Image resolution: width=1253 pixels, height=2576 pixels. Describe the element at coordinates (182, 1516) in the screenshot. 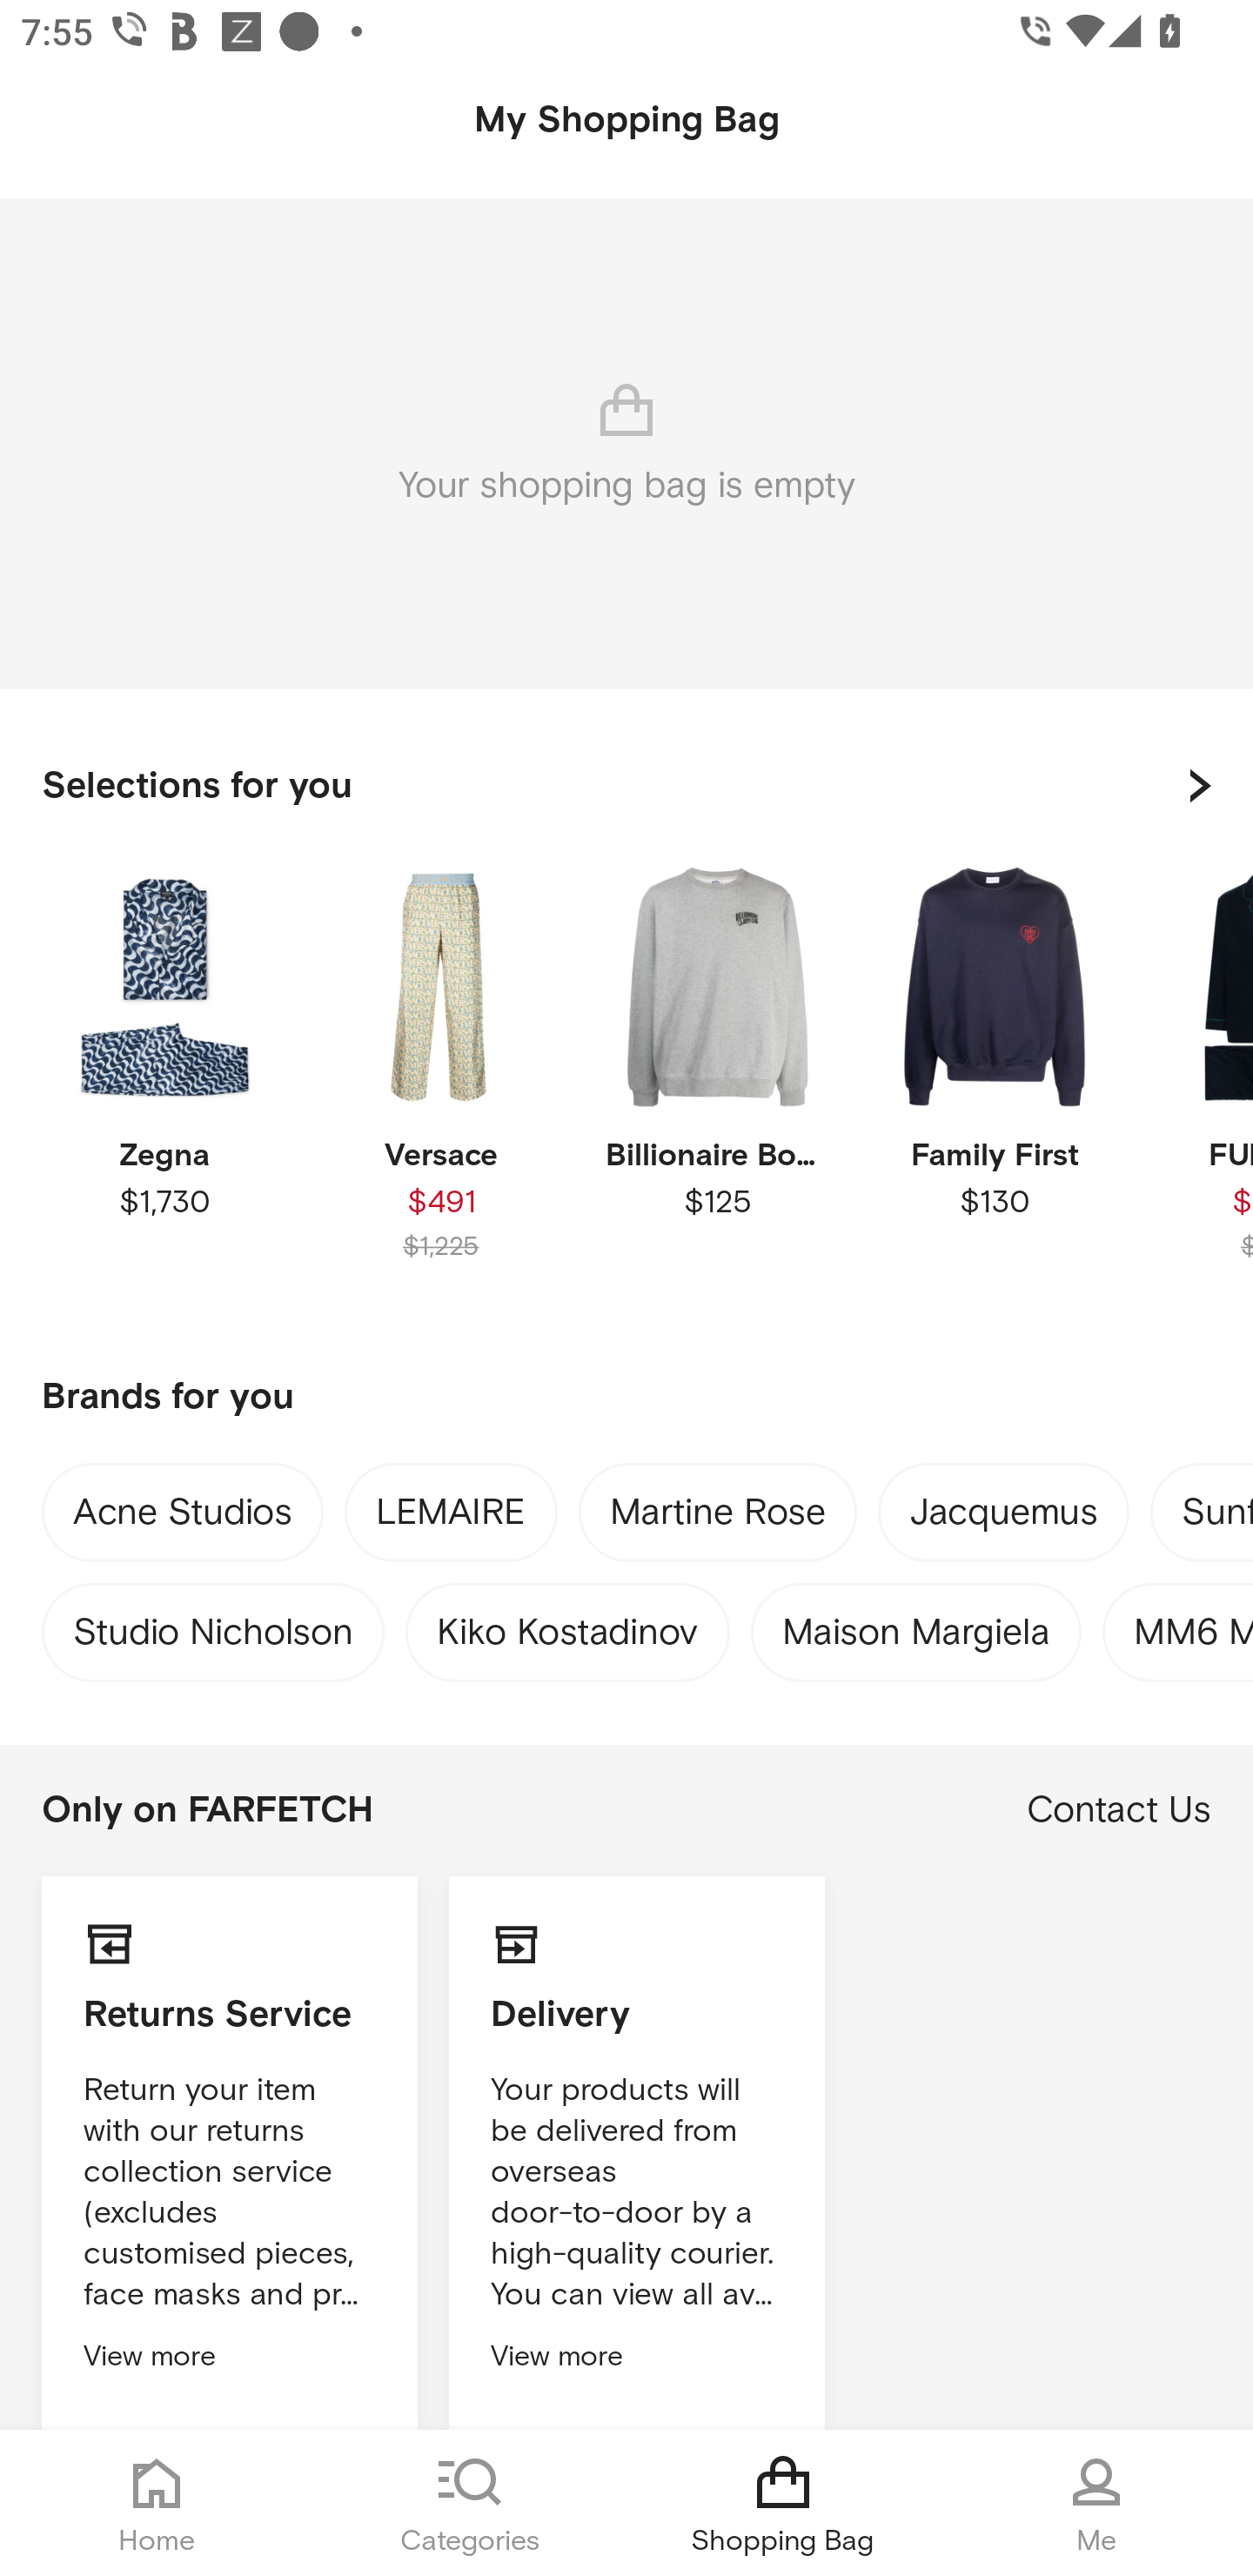

I see `Acne Studios` at that location.